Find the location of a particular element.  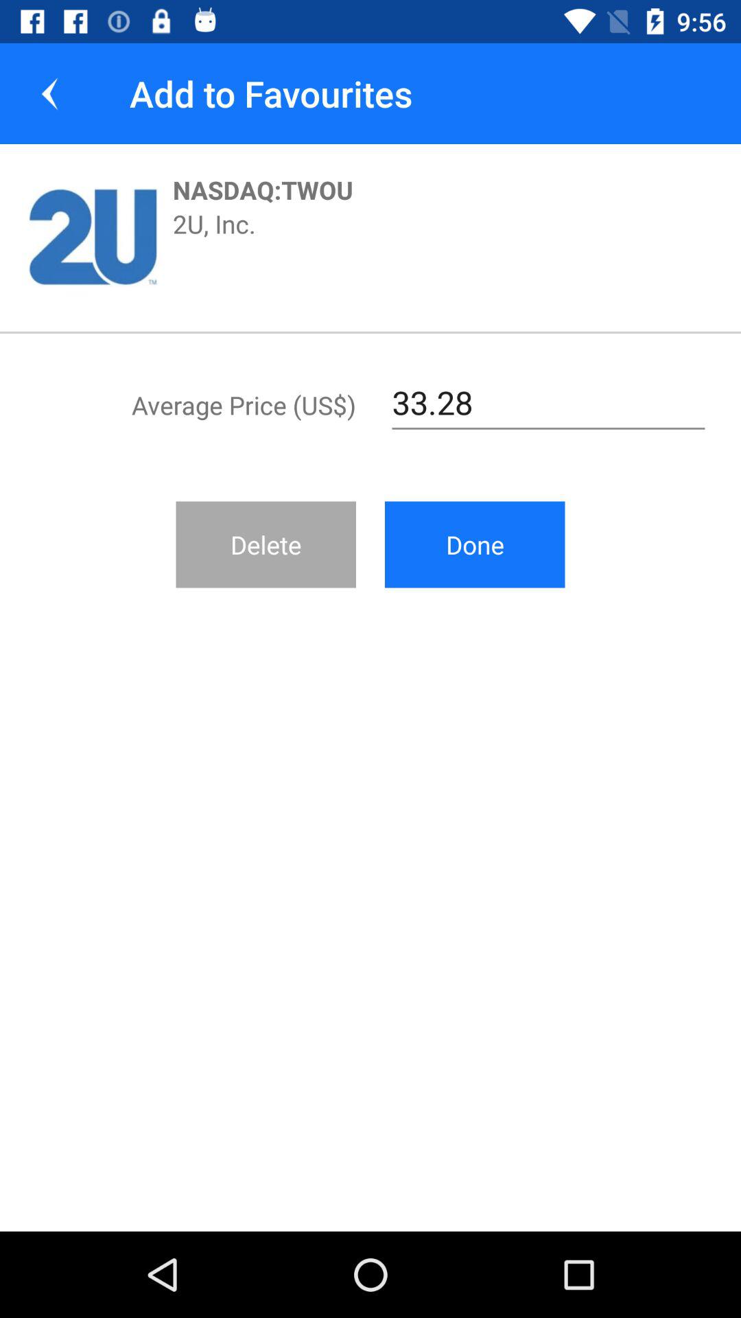

choose icon to the left of the done is located at coordinates (266, 544).